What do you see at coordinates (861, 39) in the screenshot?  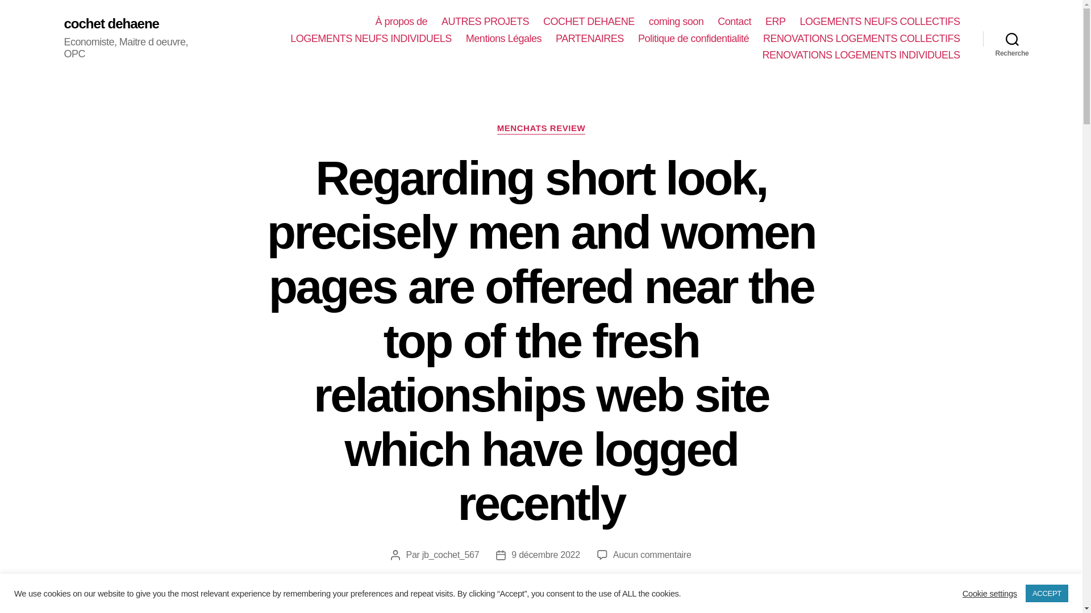 I see `RENOVATIONS LOGEMENTS COLLECTIFS` at bounding box center [861, 39].